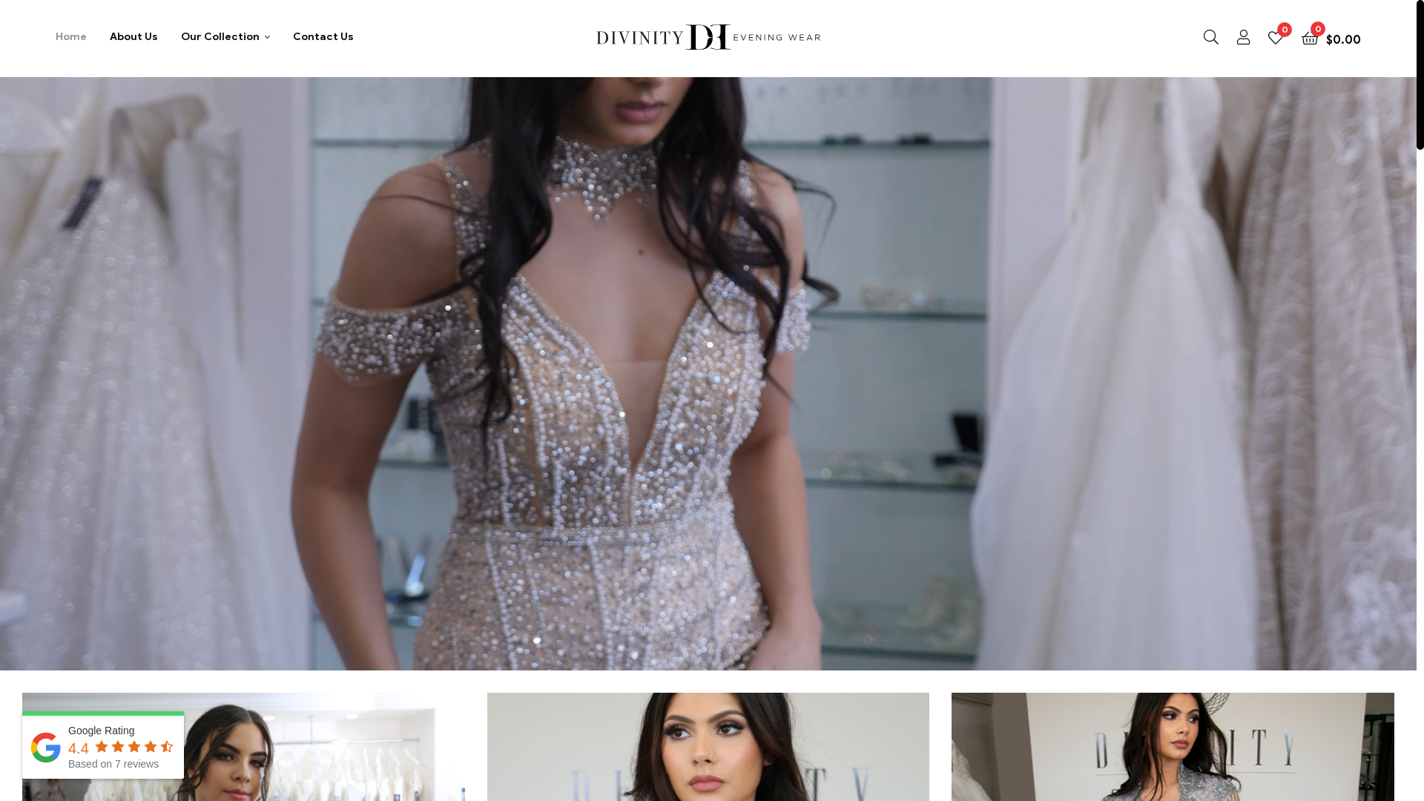  What do you see at coordinates (71, 37) in the screenshot?
I see `Home` at bounding box center [71, 37].